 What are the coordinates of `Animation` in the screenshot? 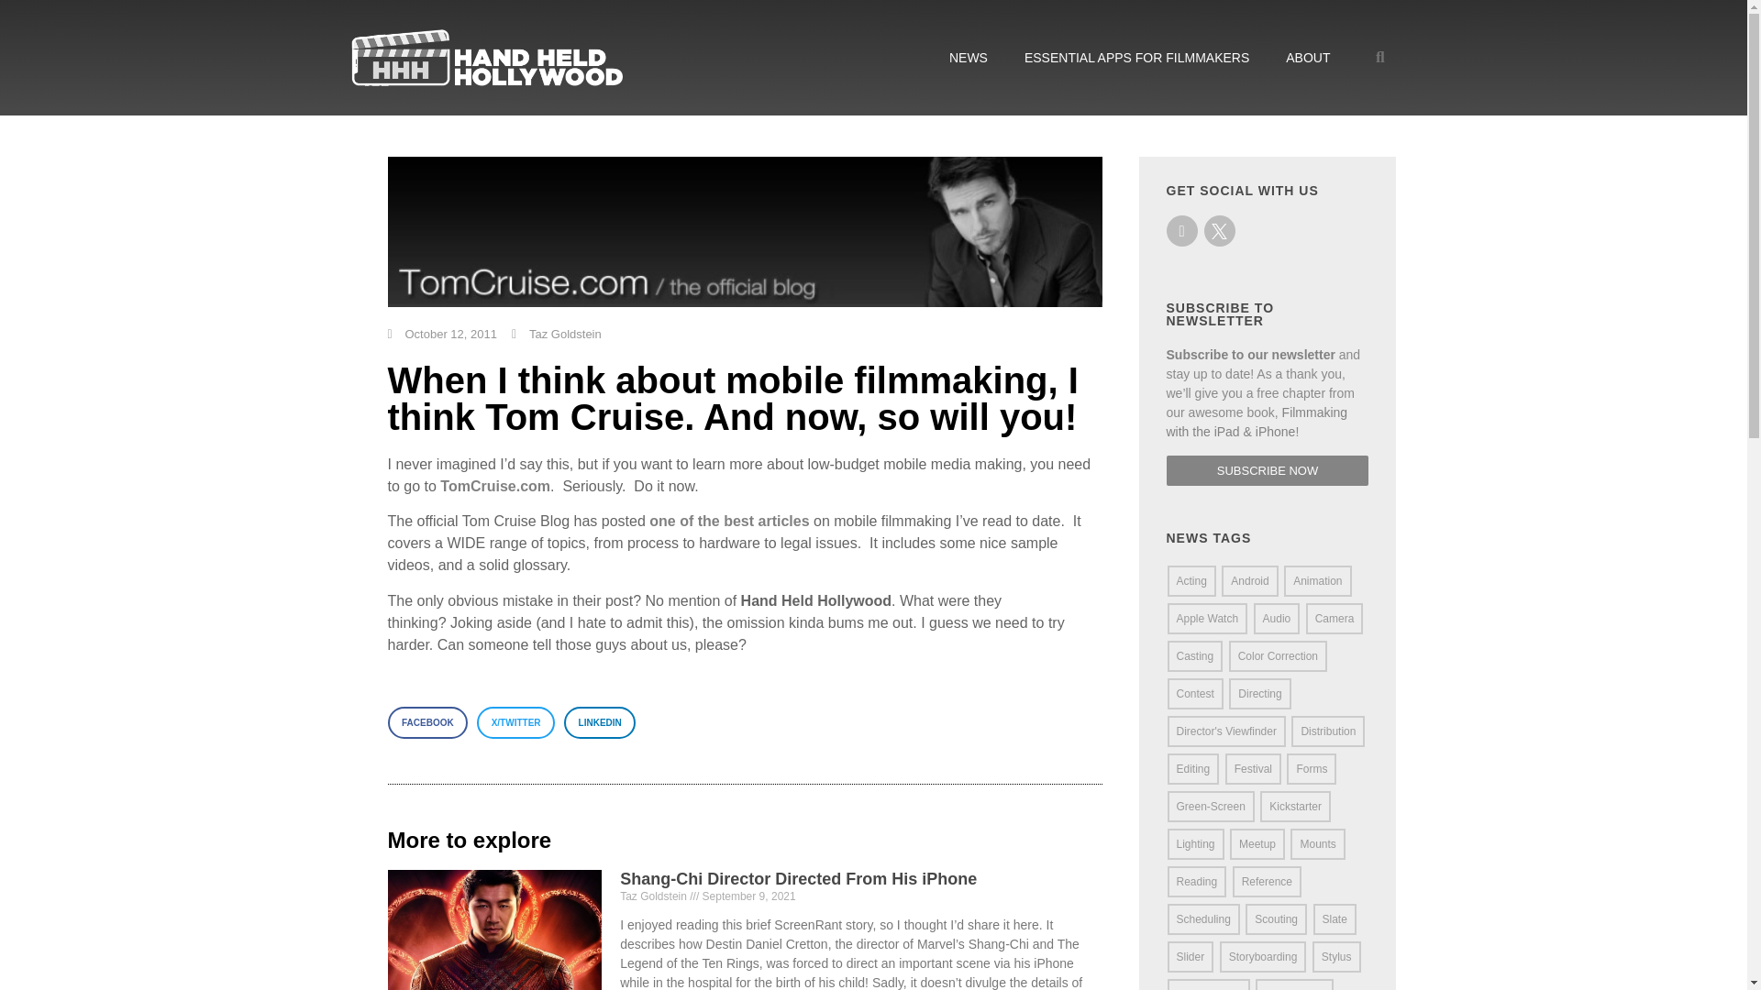 It's located at (1317, 581).